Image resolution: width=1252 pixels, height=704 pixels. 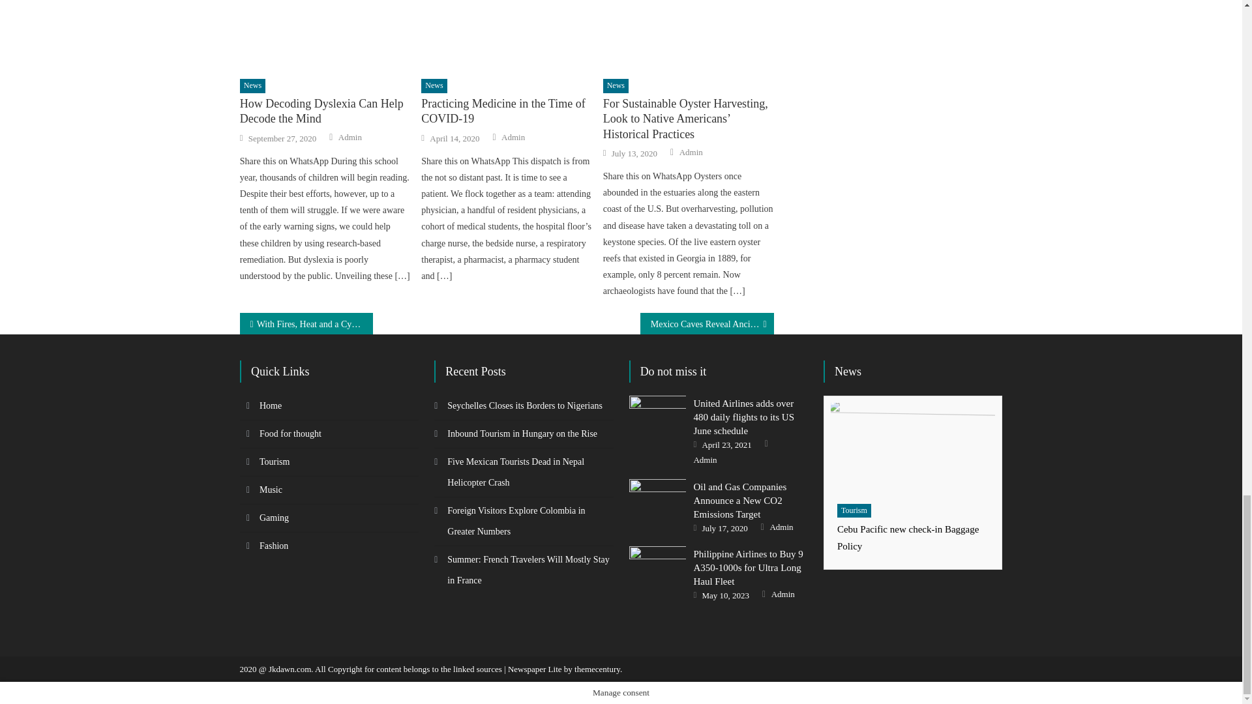 I want to click on Practicing Medicine in the Time of COVID-19, so click(x=506, y=35).